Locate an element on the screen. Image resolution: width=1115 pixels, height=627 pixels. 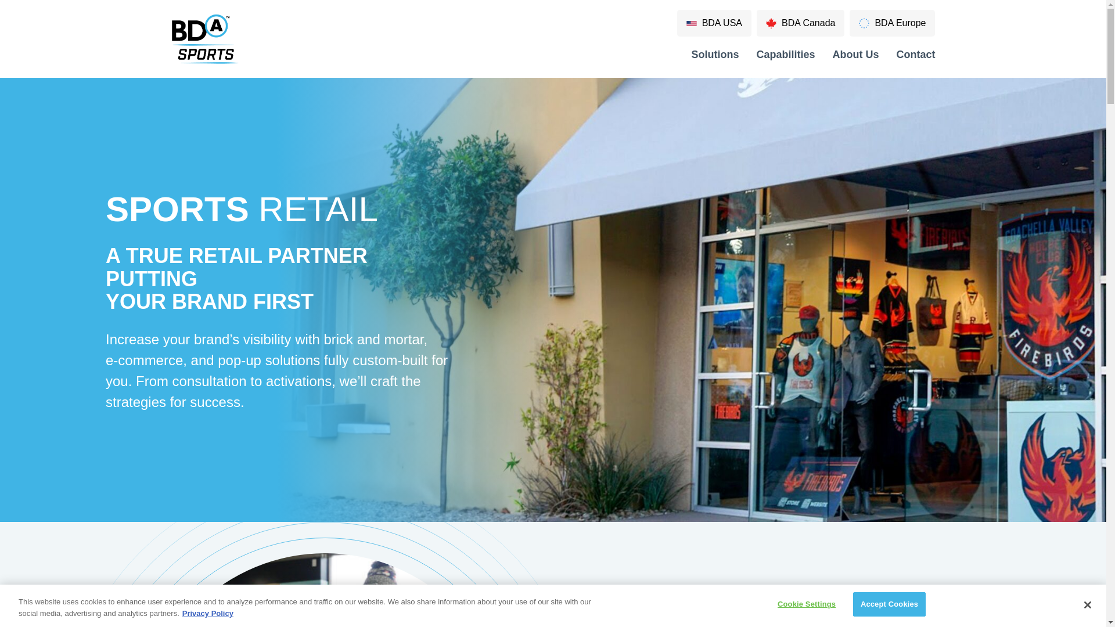
BDA USA is located at coordinates (714, 23).